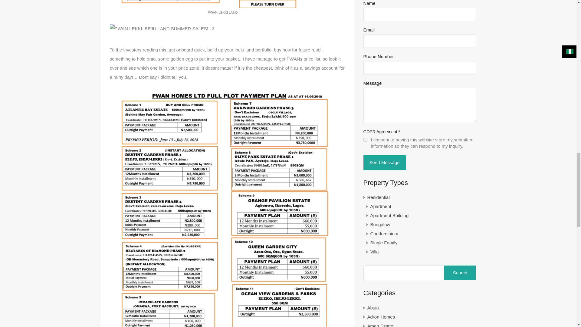 The height and width of the screenshot is (327, 581). Describe the element at coordinates (384, 162) in the screenshot. I see `Send Message` at that location.